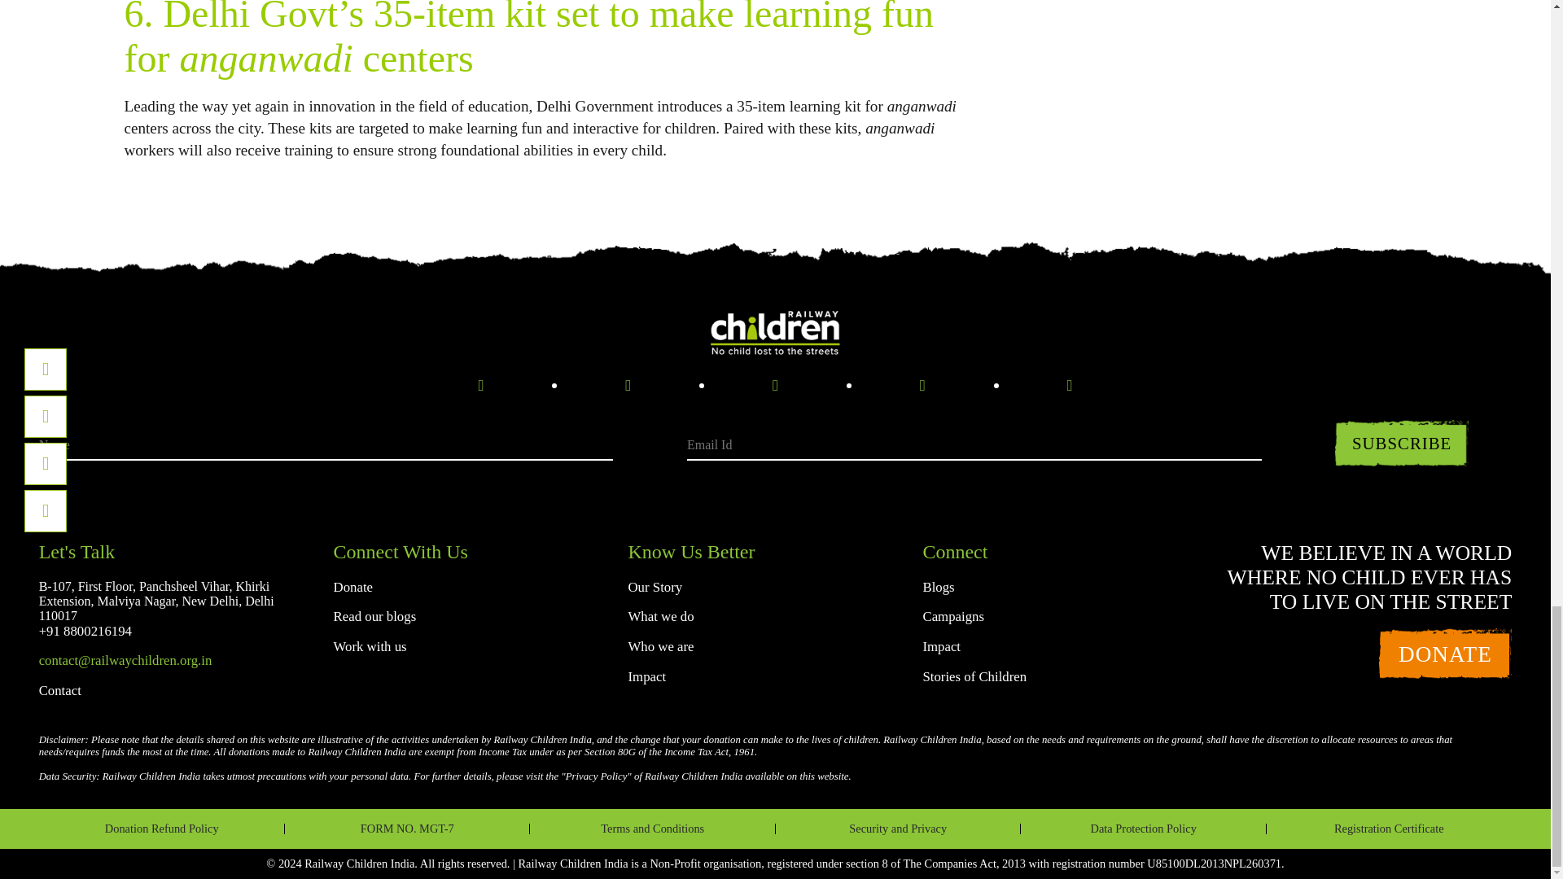 The image size is (1563, 879). What do you see at coordinates (1402, 443) in the screenshot?
I see `Subscribe` at bounding box center [1402, 443].